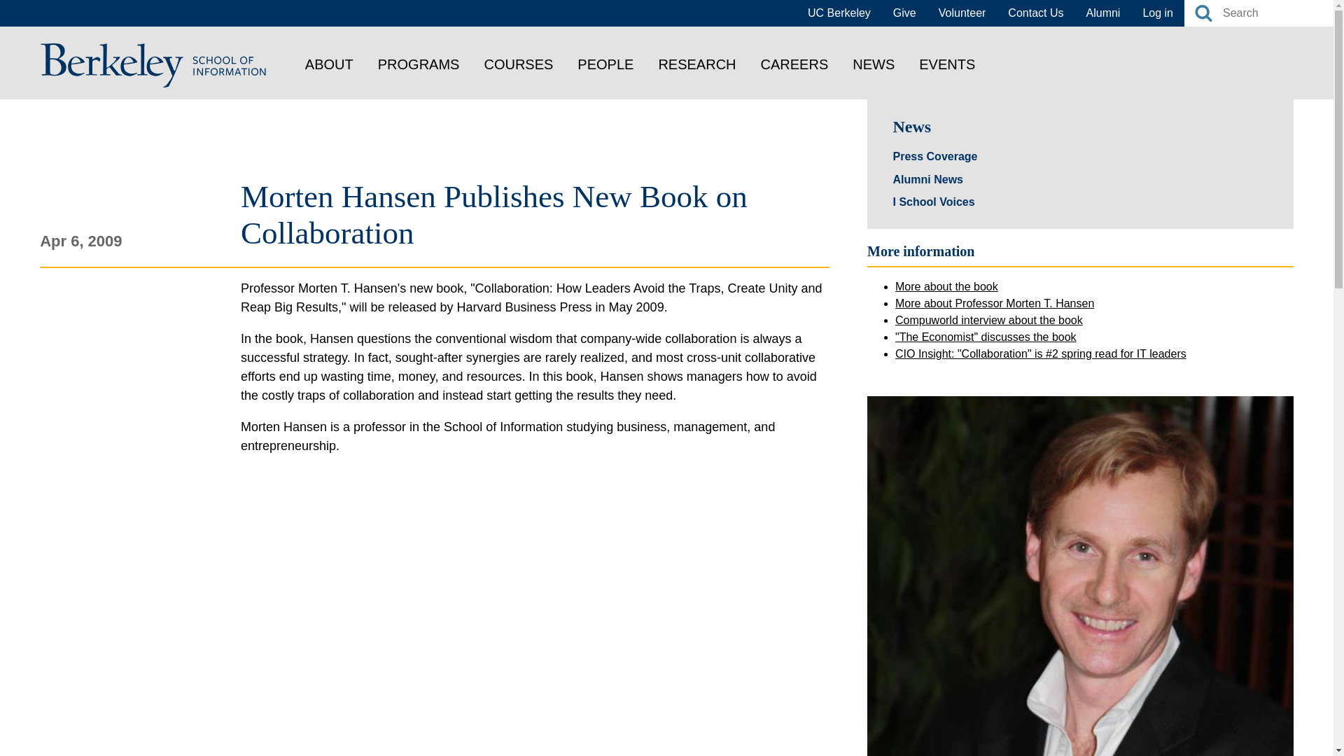 The width and height of the screenshot is (1344, 756). I want to click on Contact Us, so click(1035, 13).